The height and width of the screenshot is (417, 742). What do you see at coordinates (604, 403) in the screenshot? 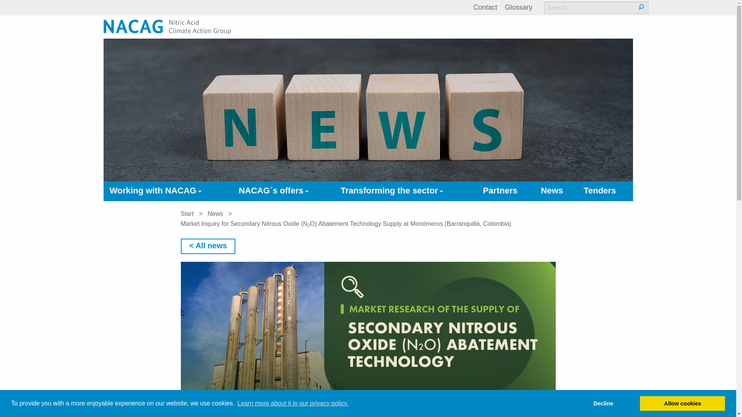
I see `Decline` at bounding box center [604, 403].